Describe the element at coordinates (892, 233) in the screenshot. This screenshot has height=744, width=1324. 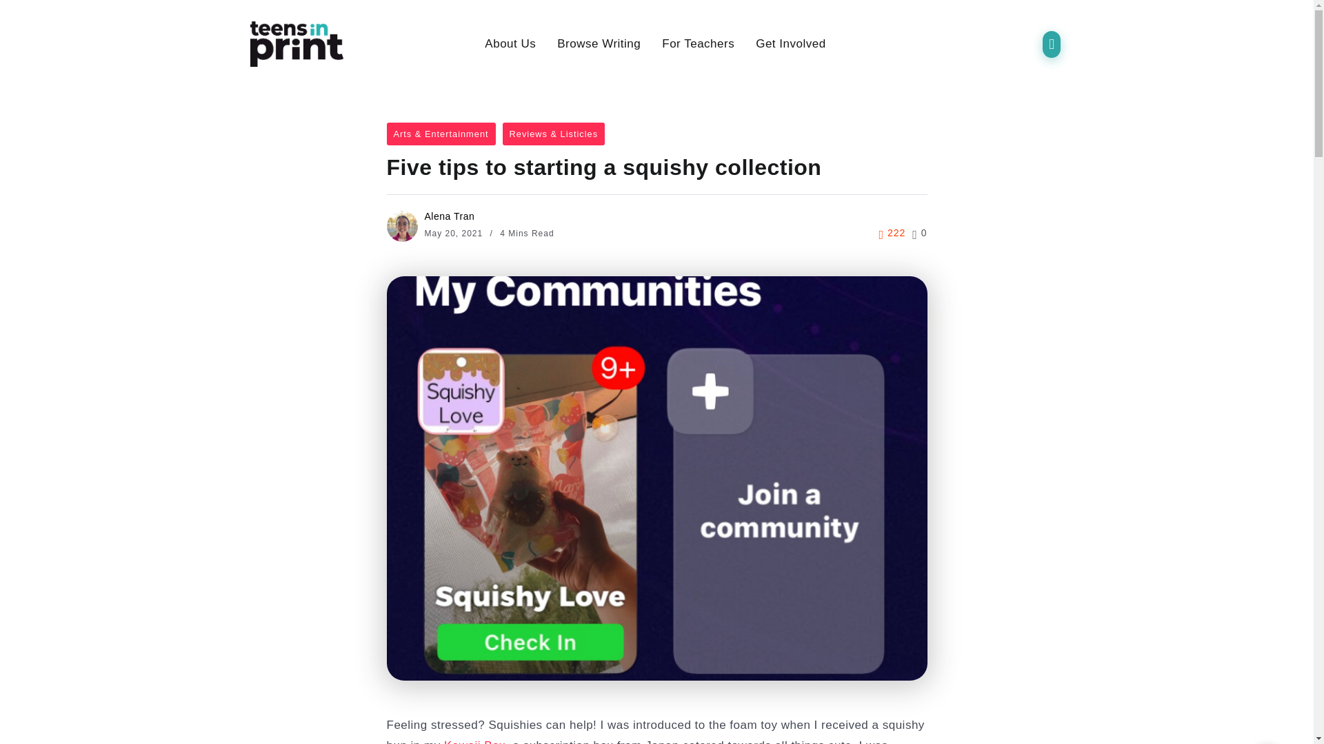
I see `Views` at that location.